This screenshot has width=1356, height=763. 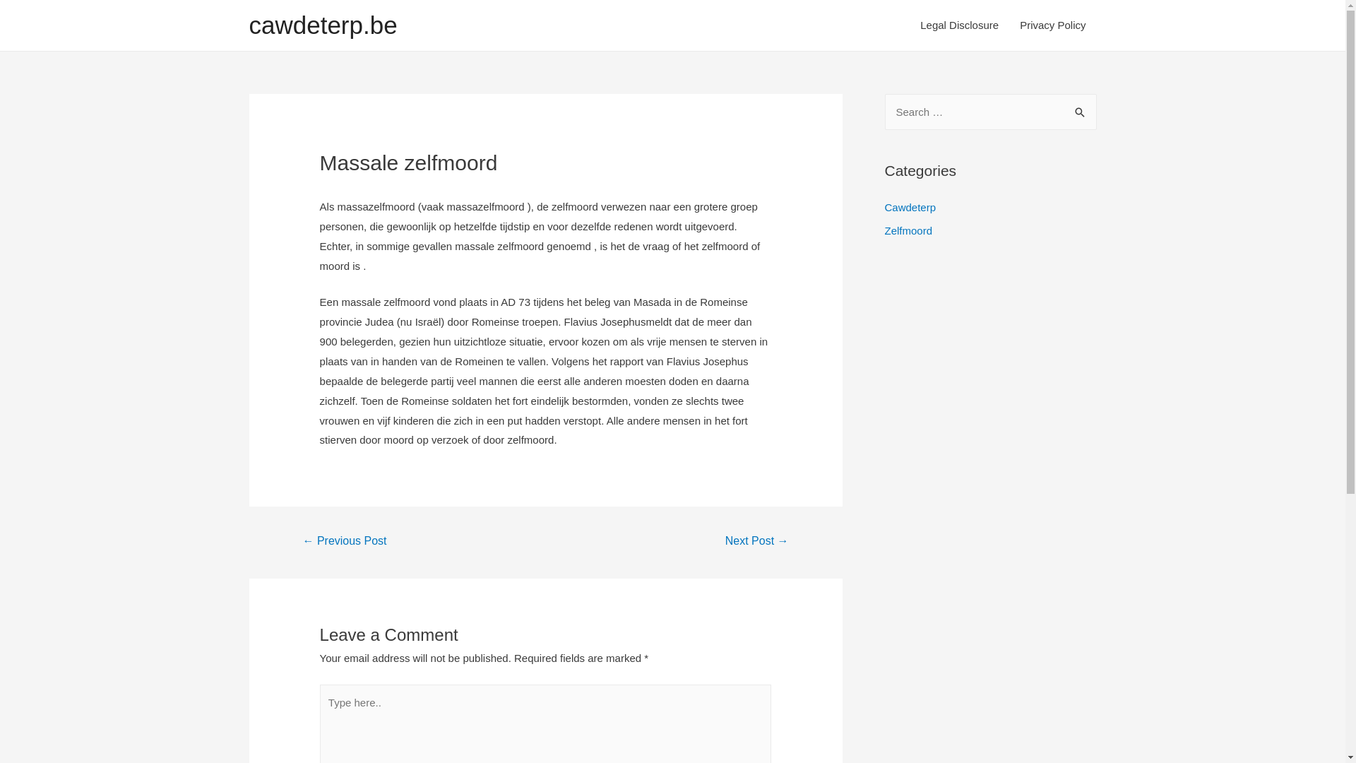 What do you see at coordinates (959, 25) in the screenshot?
I see `Legal Disclosure` at bounding box center [959, 25].